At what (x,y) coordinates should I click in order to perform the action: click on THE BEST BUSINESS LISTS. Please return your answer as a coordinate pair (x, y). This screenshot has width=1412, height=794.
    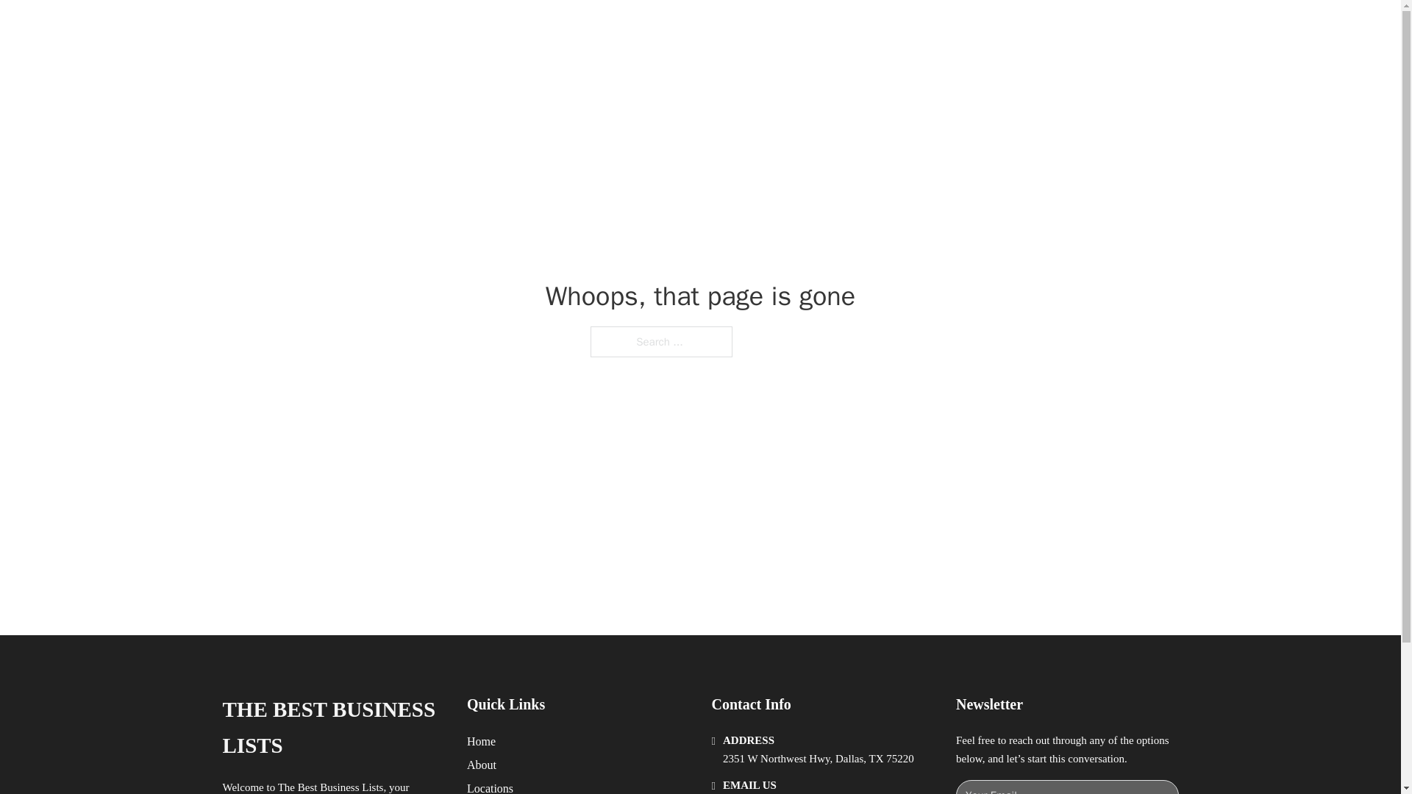
    Looking at the image, I should click on (332, 728).